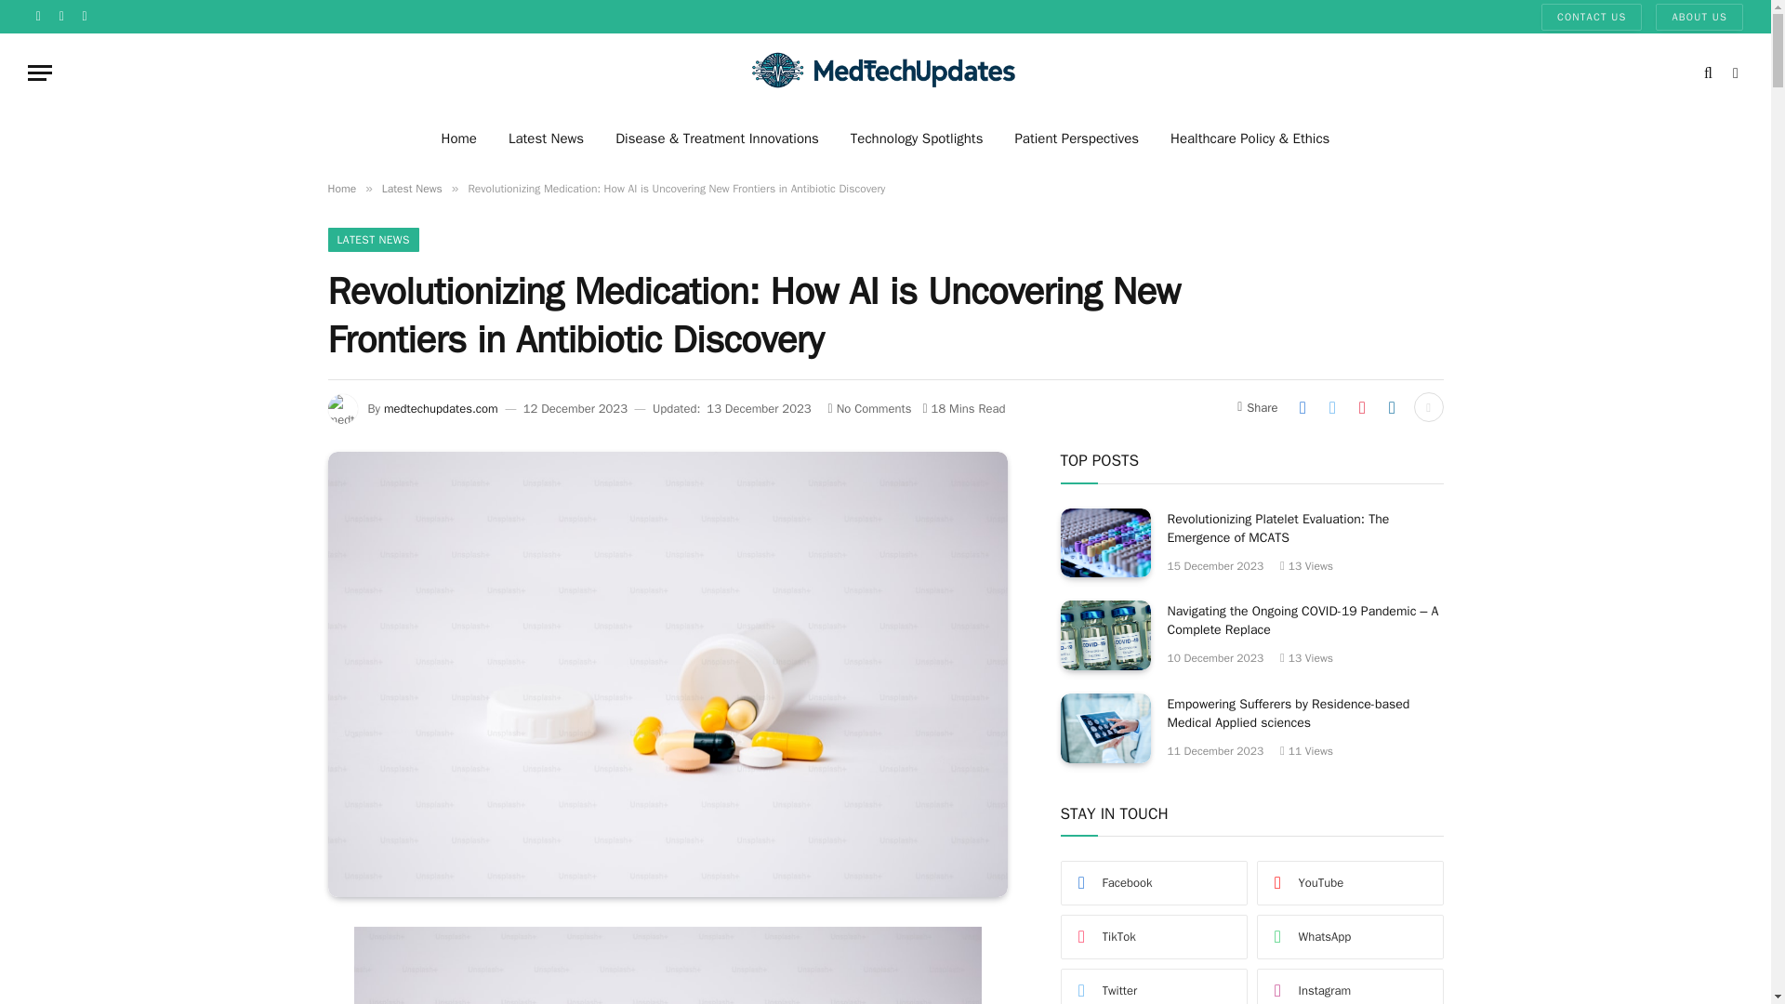  What do you see at coordinates (412, 188) in the screenshot?
I see `Latest News` at bounding box center [412, 188].